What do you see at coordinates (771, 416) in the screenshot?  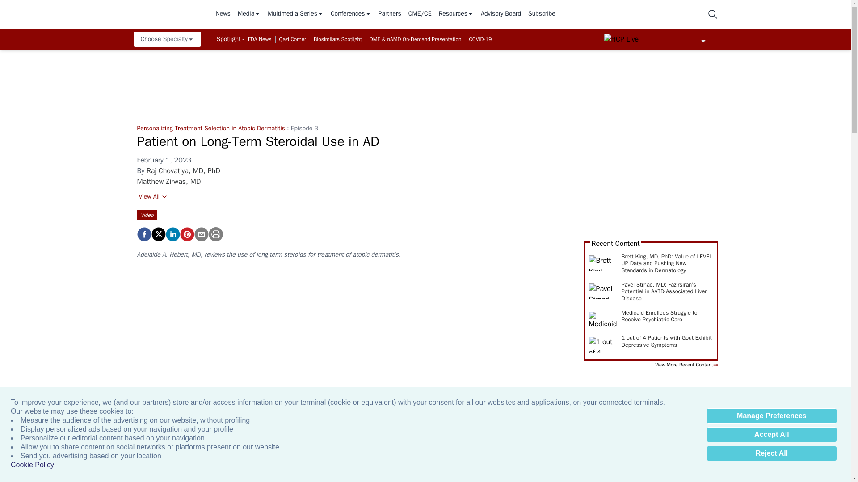 I see `Manage Preferences` at bounding box center [771, 416].